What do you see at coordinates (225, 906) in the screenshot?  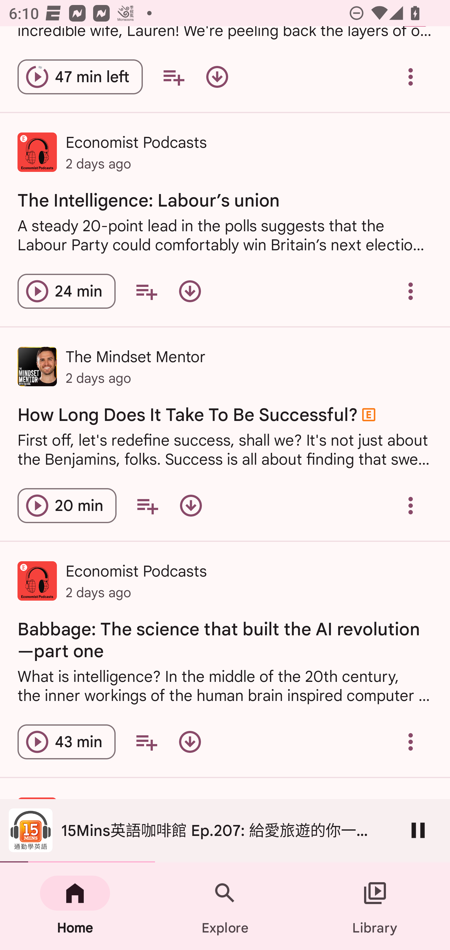 I see `Explore` at bounding box center [225, 906].